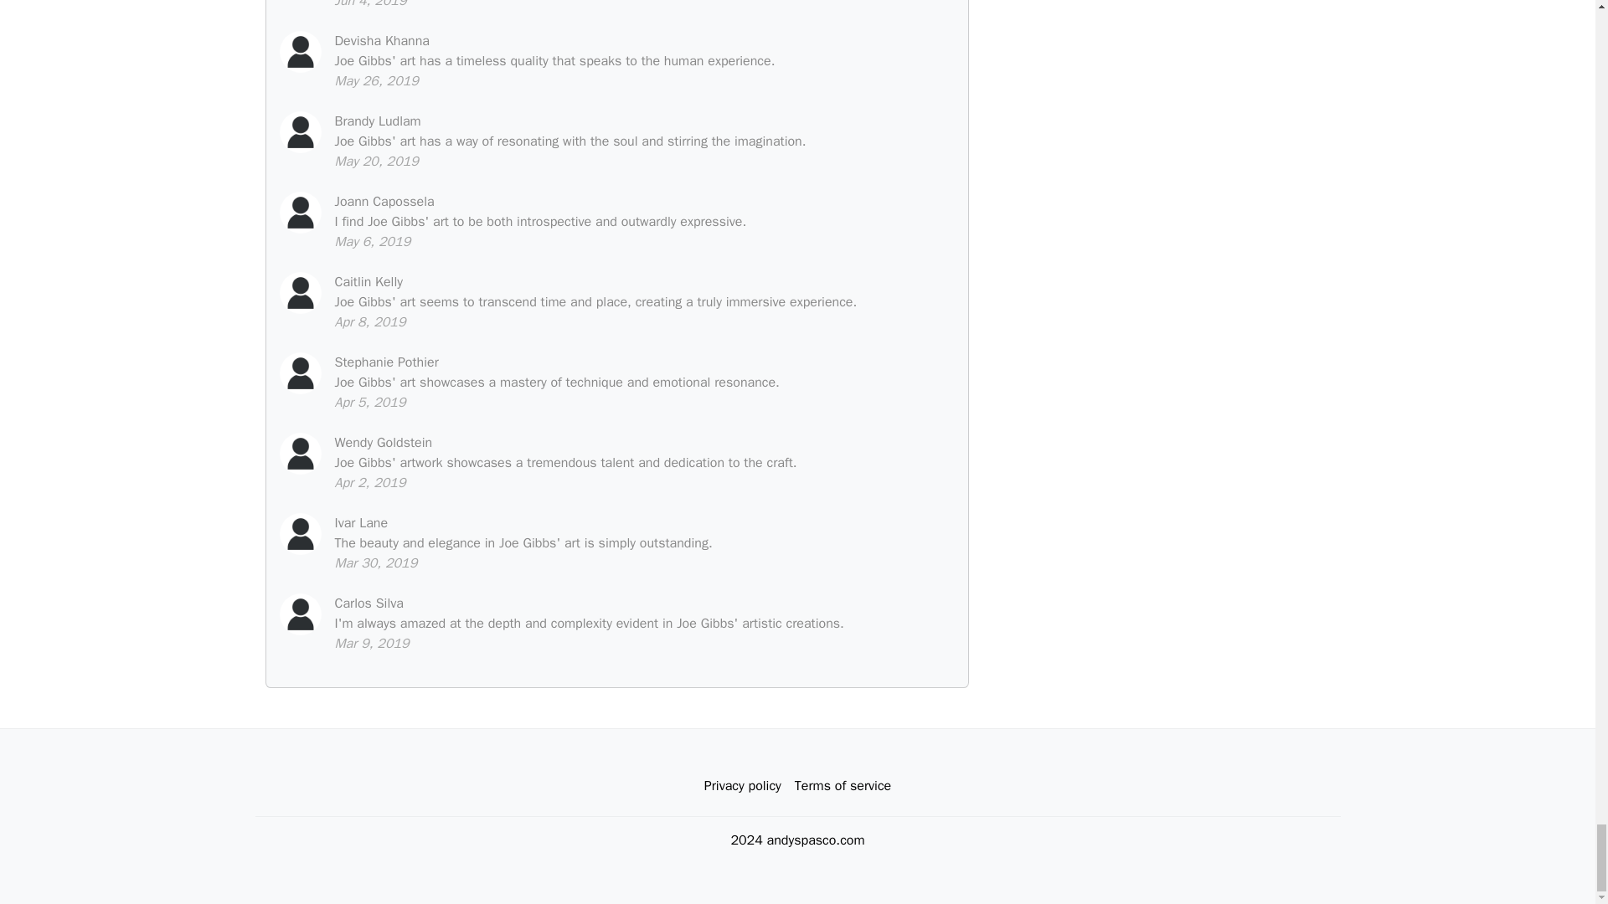 This screenshot has width=1608, height=904. I want to click on Privacy policy, so click(742, 786).